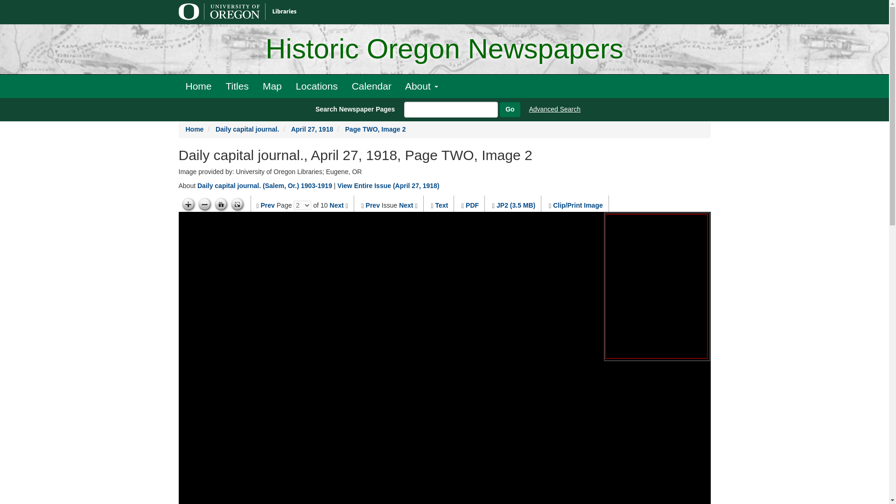 Image resolution: width=896 pixels, height=504 pixels. I want to click on Next, so click(406, 205).